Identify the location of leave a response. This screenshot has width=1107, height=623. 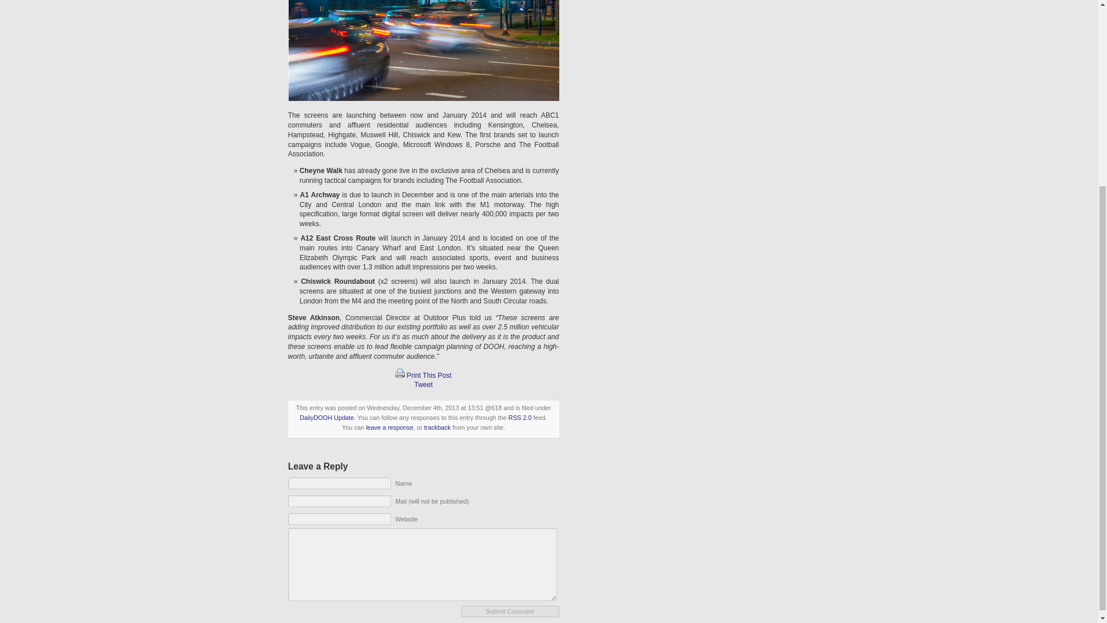
(390, 427).